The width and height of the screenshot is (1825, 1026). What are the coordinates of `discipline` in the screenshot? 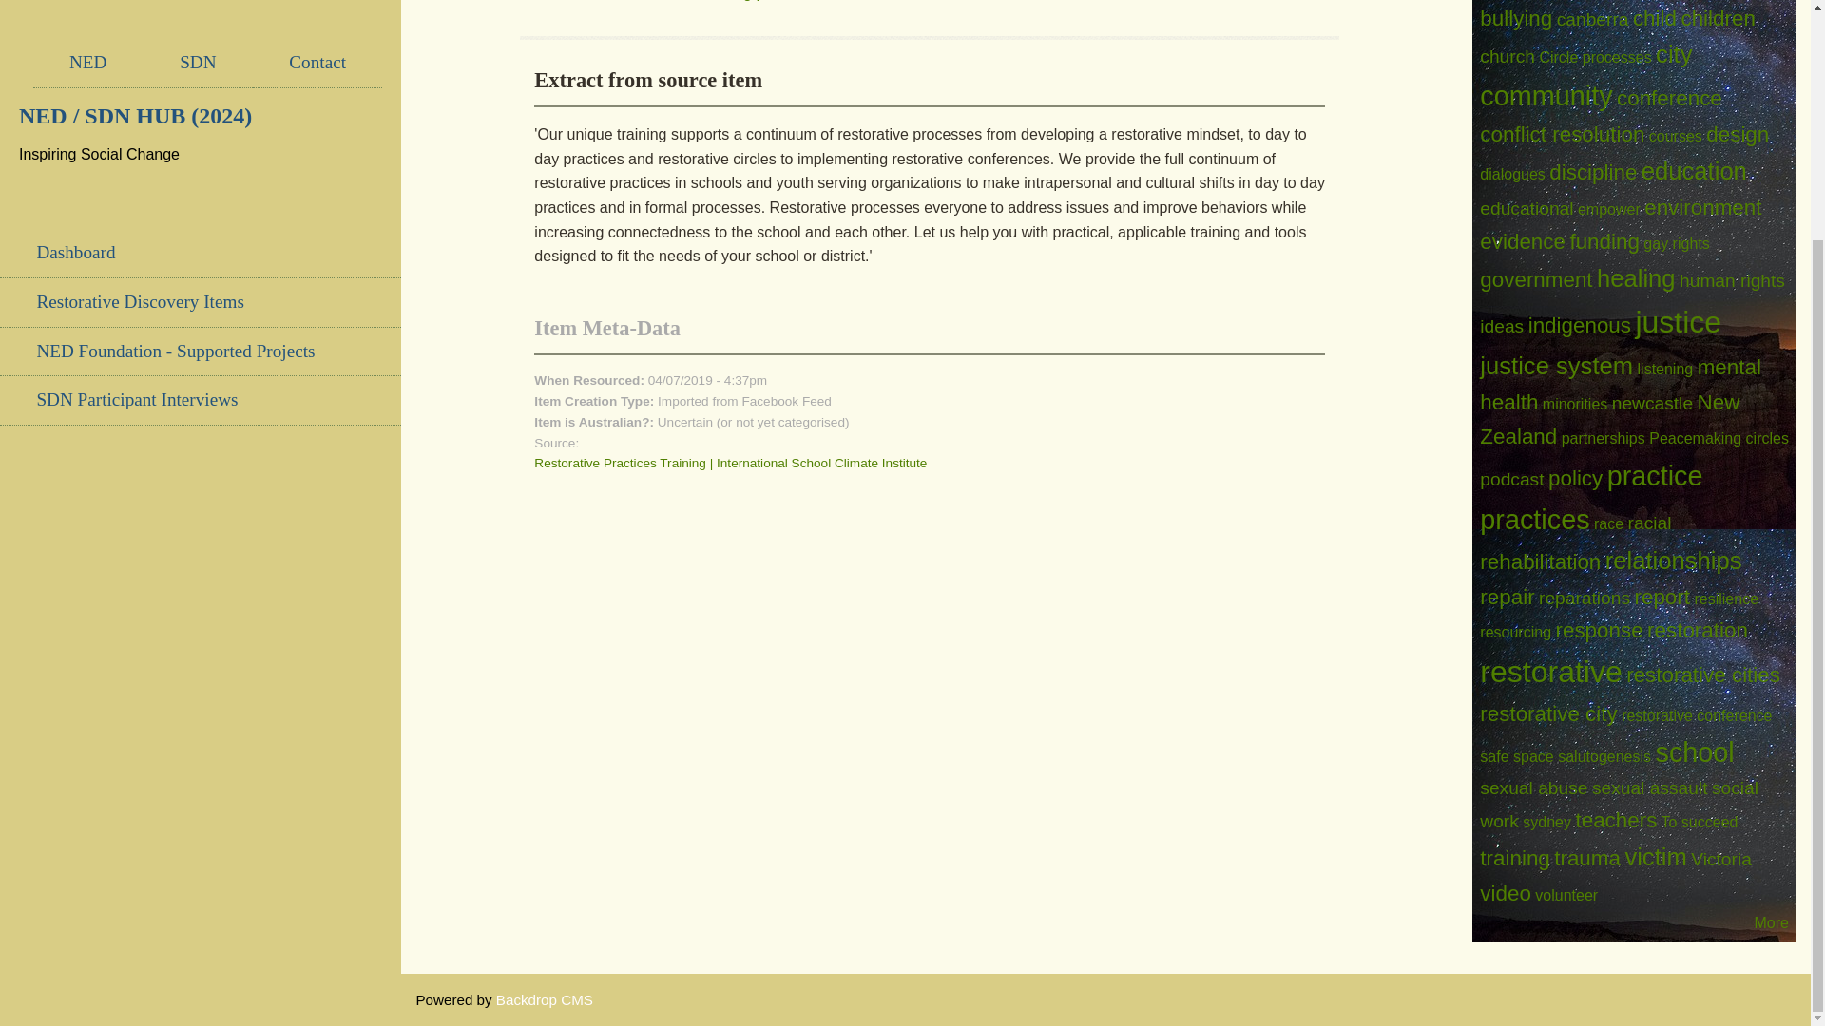 It's located at (1593, 172).